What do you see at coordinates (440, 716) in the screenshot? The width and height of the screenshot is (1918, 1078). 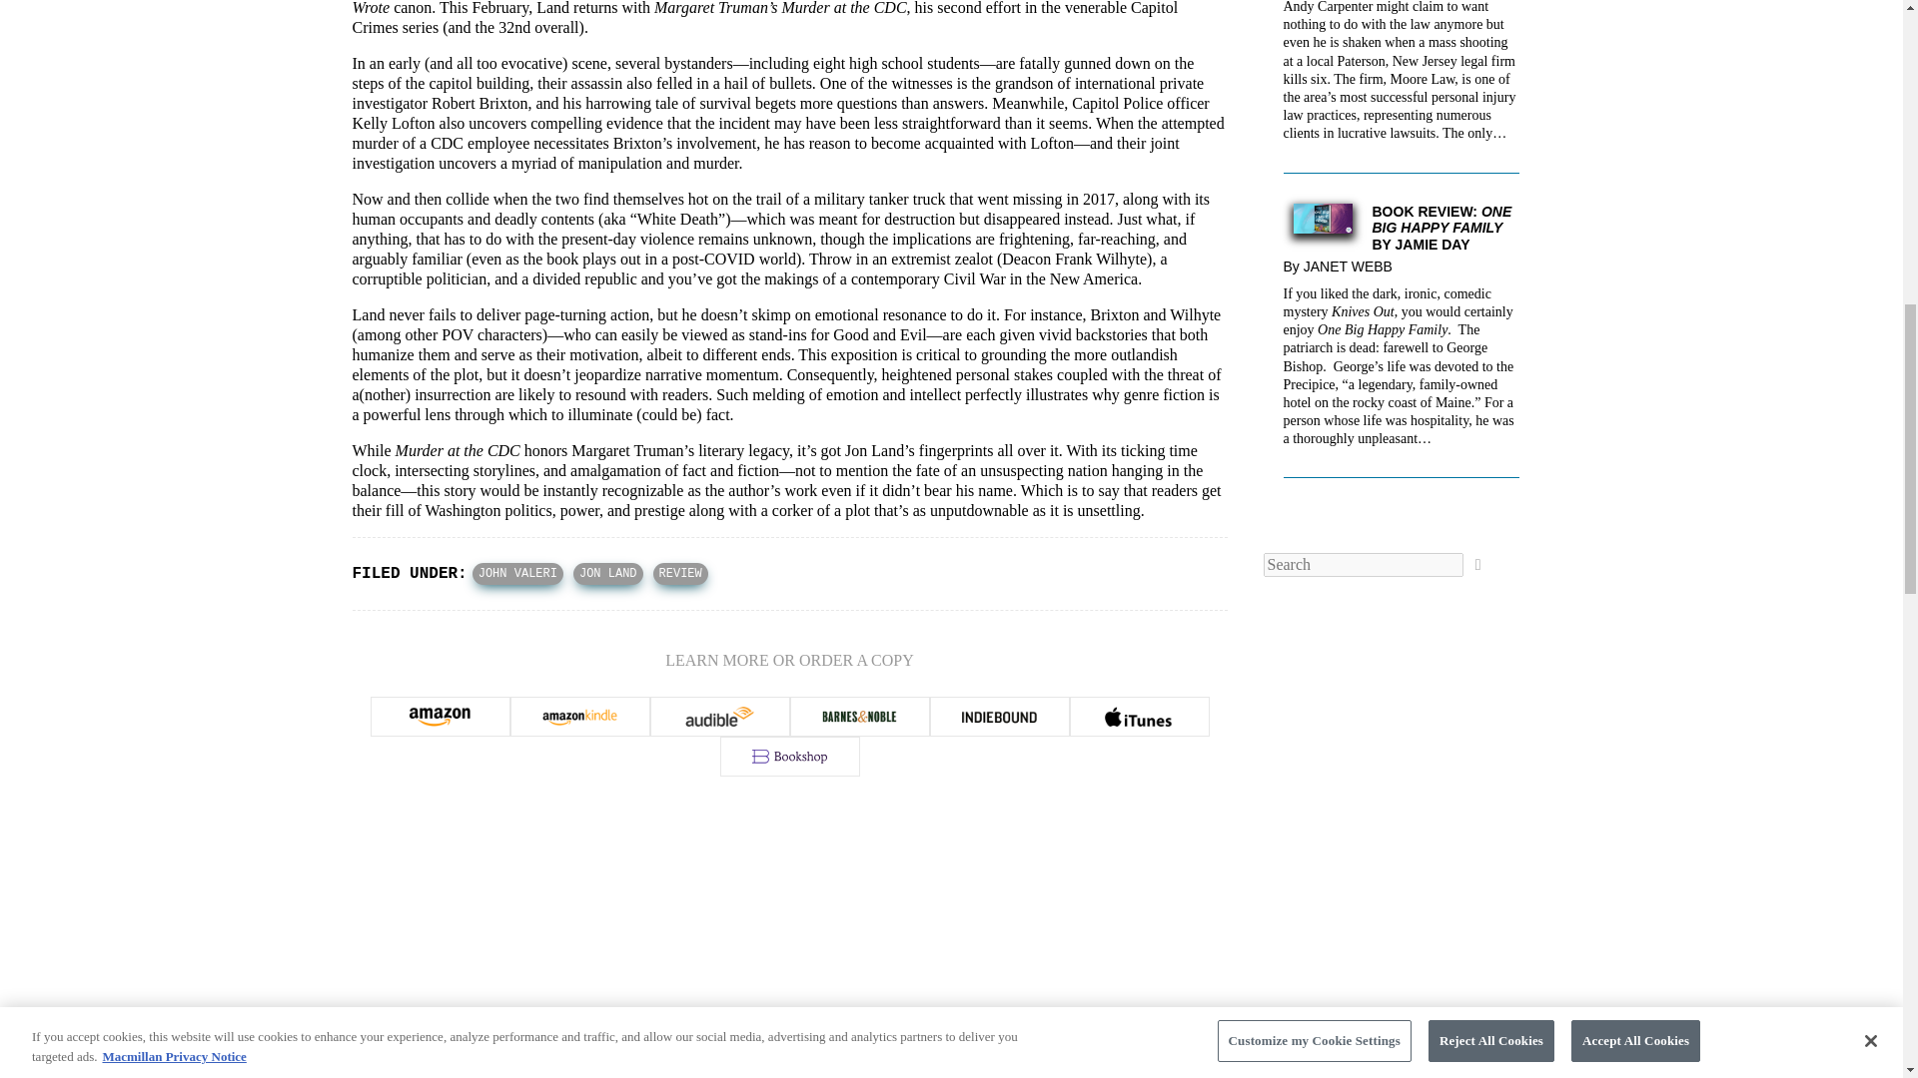 I see `Buy ` at bounding box center [440, 716].